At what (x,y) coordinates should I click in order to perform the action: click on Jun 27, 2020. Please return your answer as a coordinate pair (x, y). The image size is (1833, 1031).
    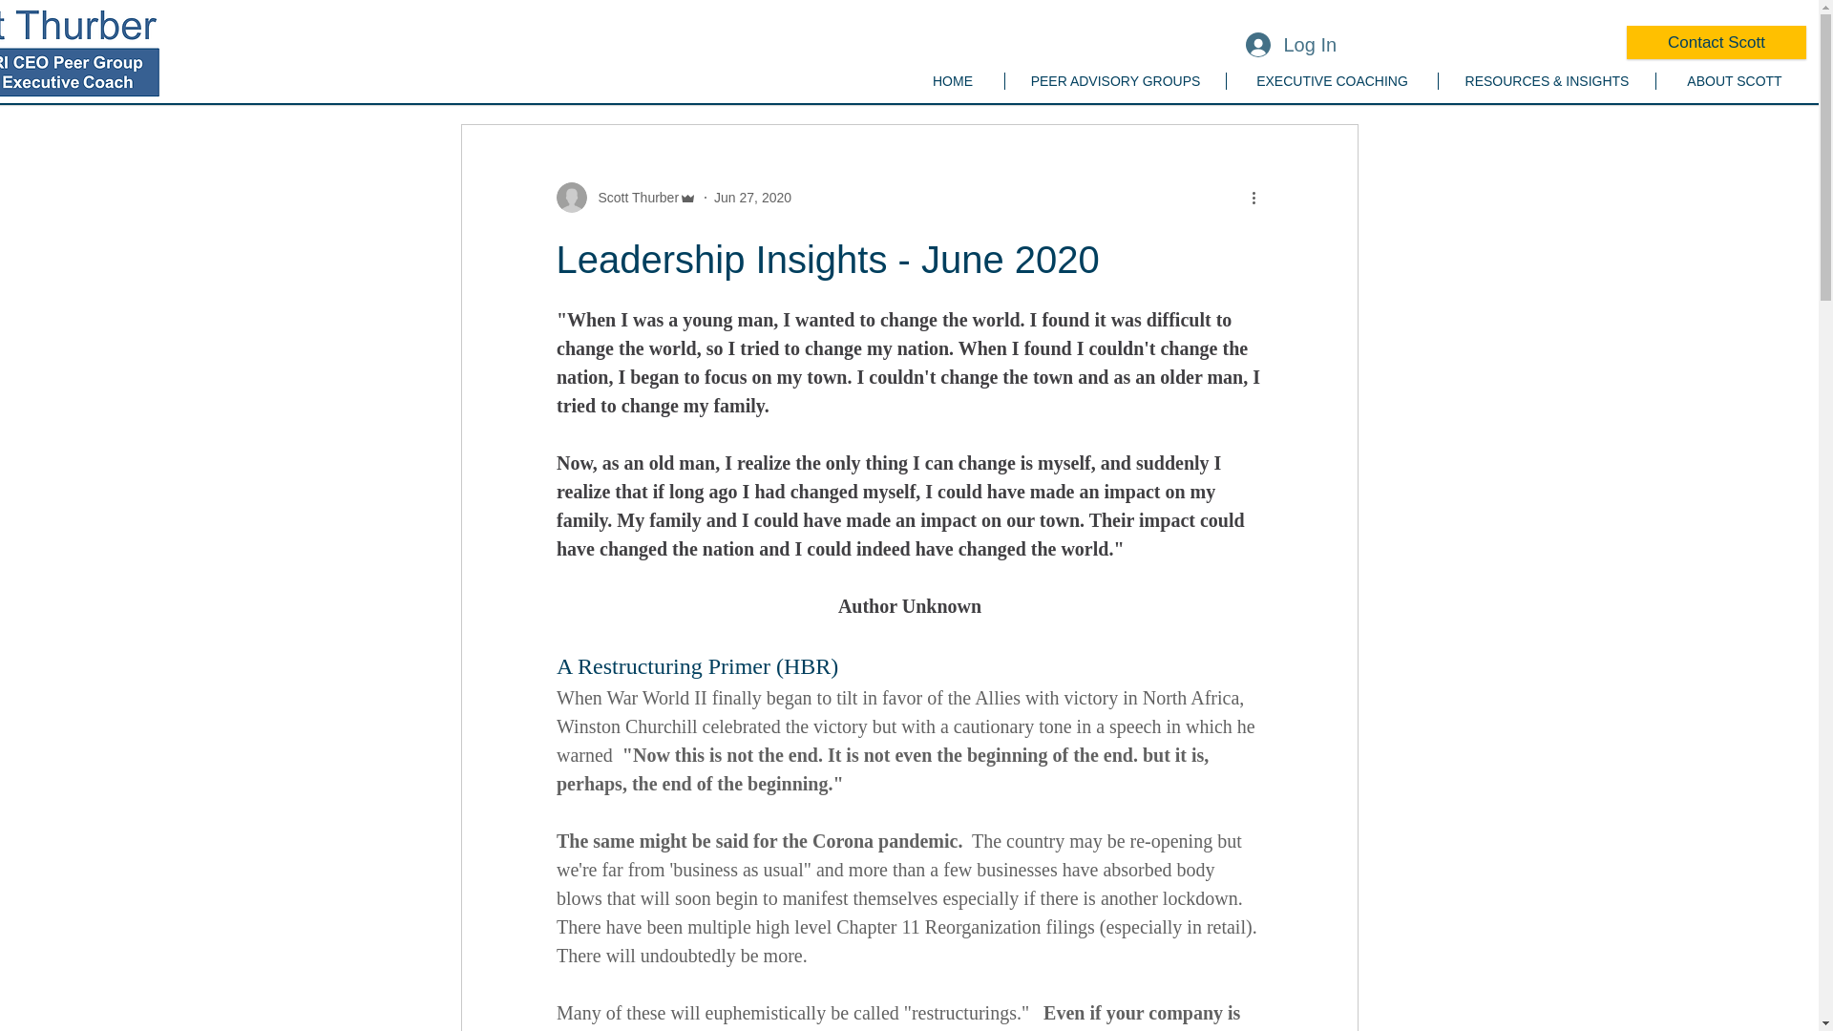
    Looking at the image, I should click on (752, 196).